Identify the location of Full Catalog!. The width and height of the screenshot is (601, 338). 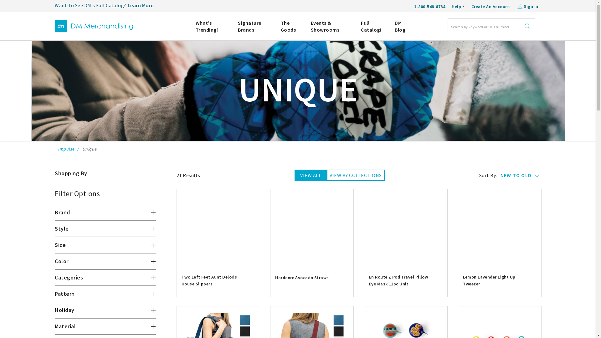
(373, 26).